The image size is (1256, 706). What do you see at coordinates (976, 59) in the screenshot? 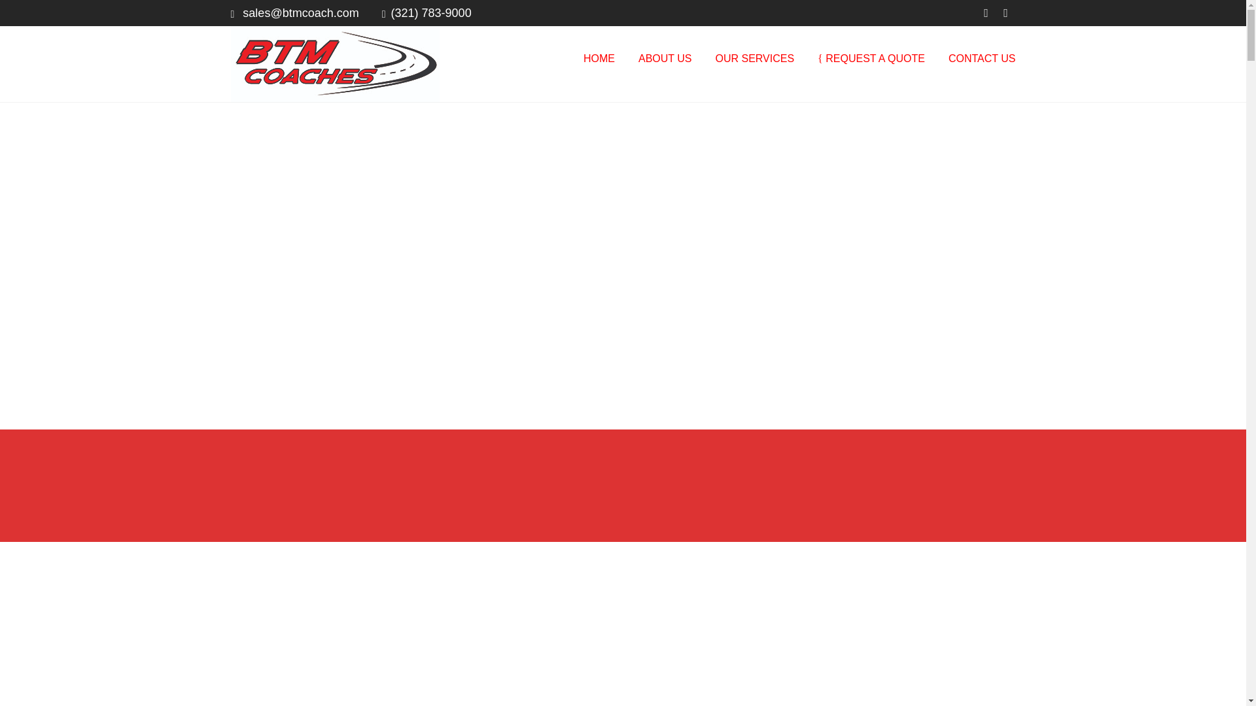
I see `CONTACT US` at bounding box center [976, 59].